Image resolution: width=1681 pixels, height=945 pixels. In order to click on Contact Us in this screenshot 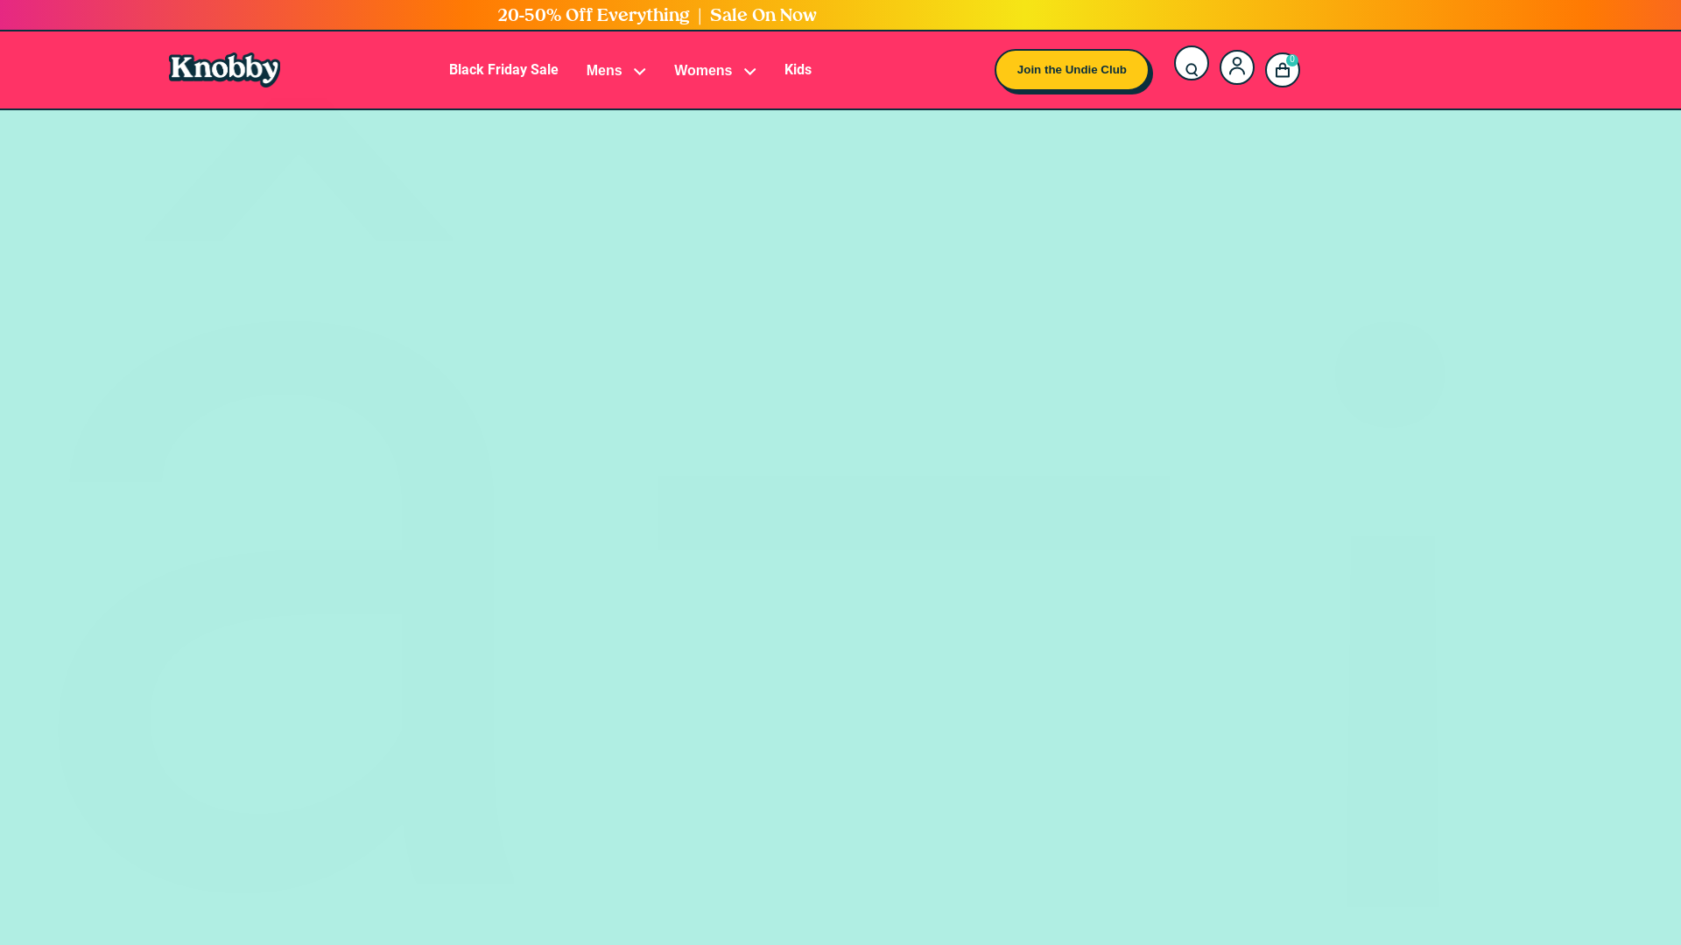, I will do `click(623, 437)`.